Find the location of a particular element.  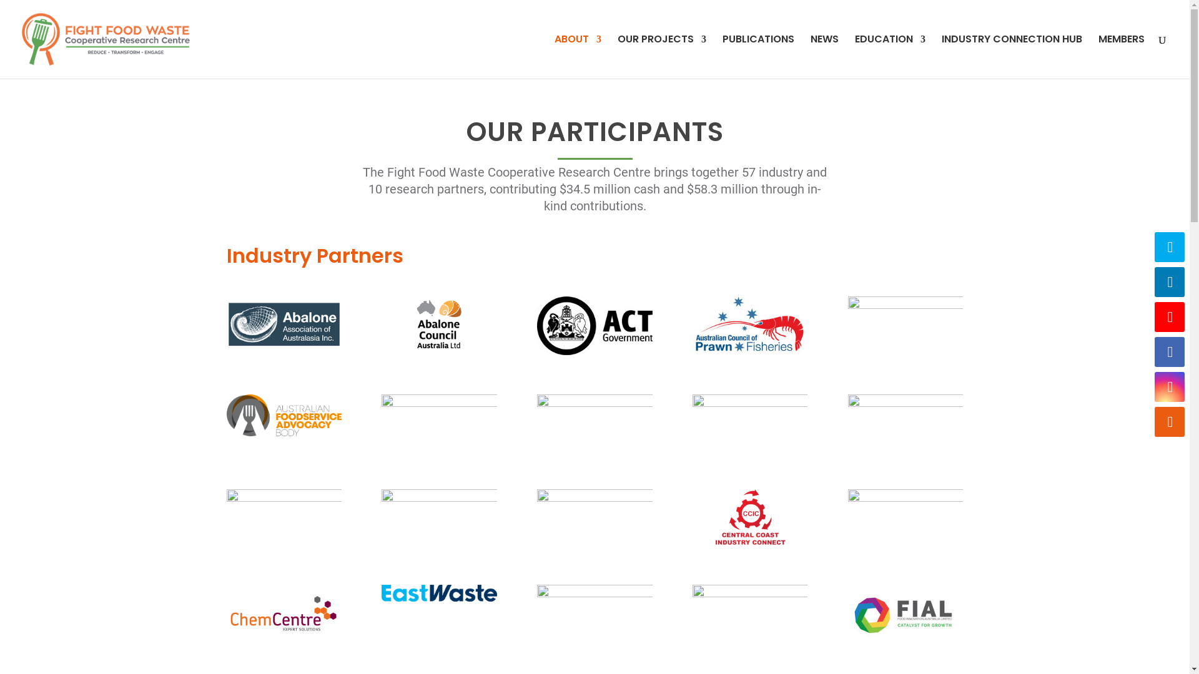

EDUCATION is located at coordinates (891, 57).